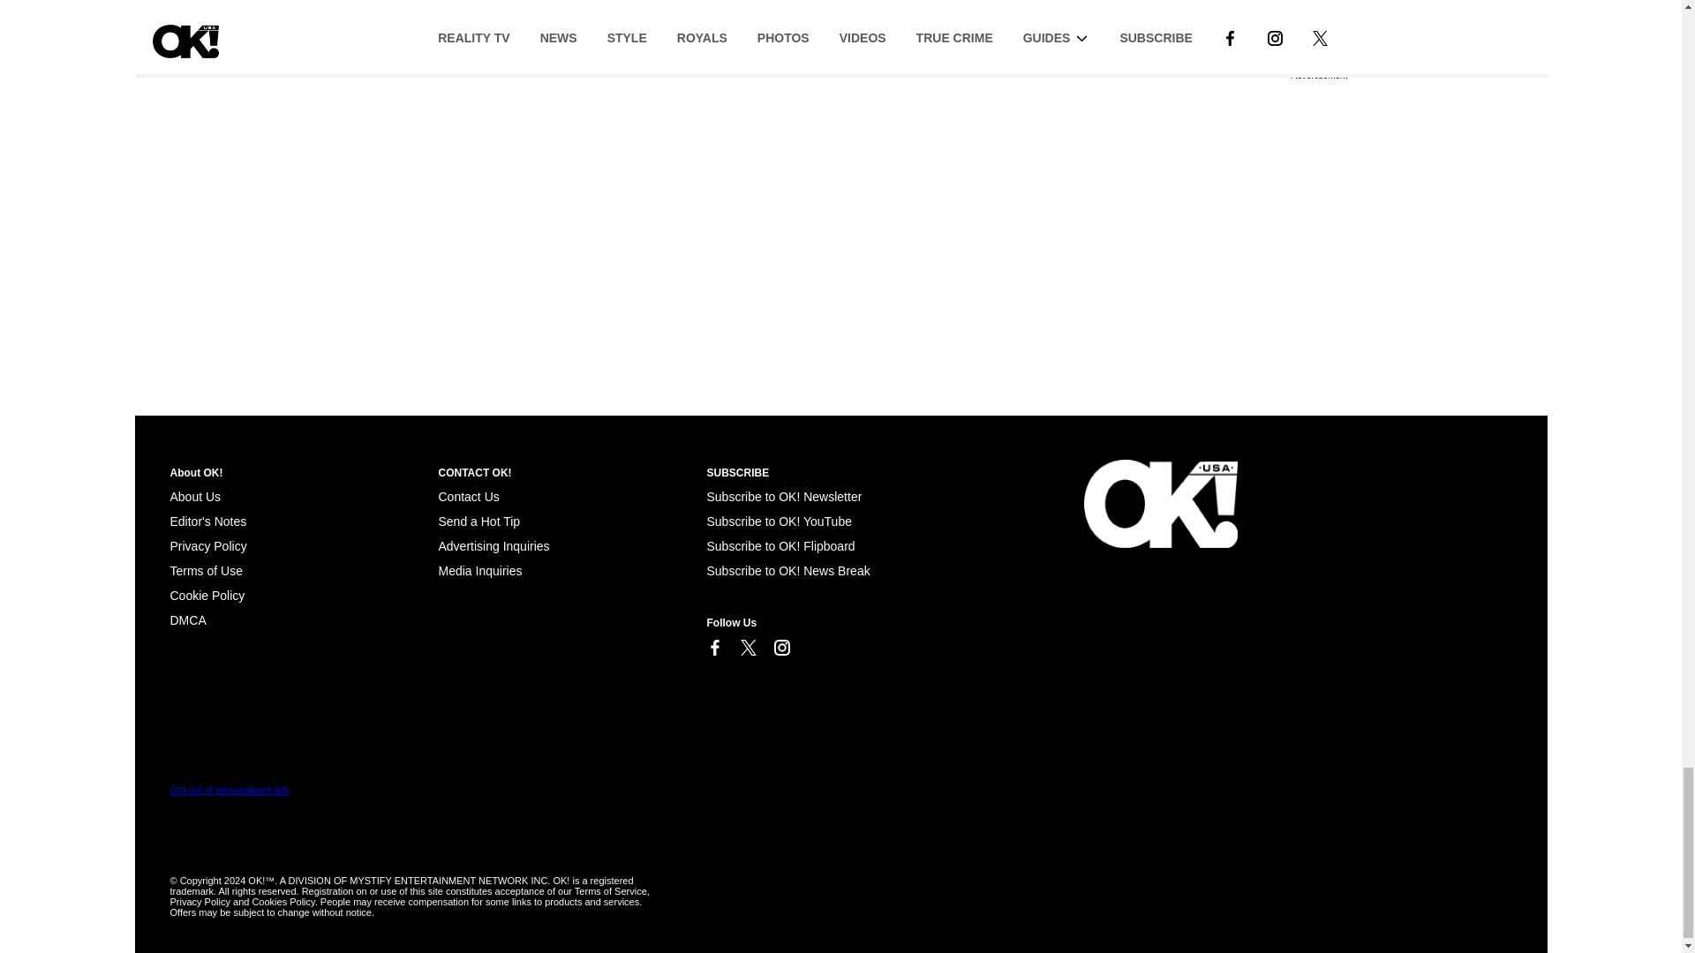  Describe the element at coordinates (187, 619) in the screenshot. I see `Cookie Policy` at that location.